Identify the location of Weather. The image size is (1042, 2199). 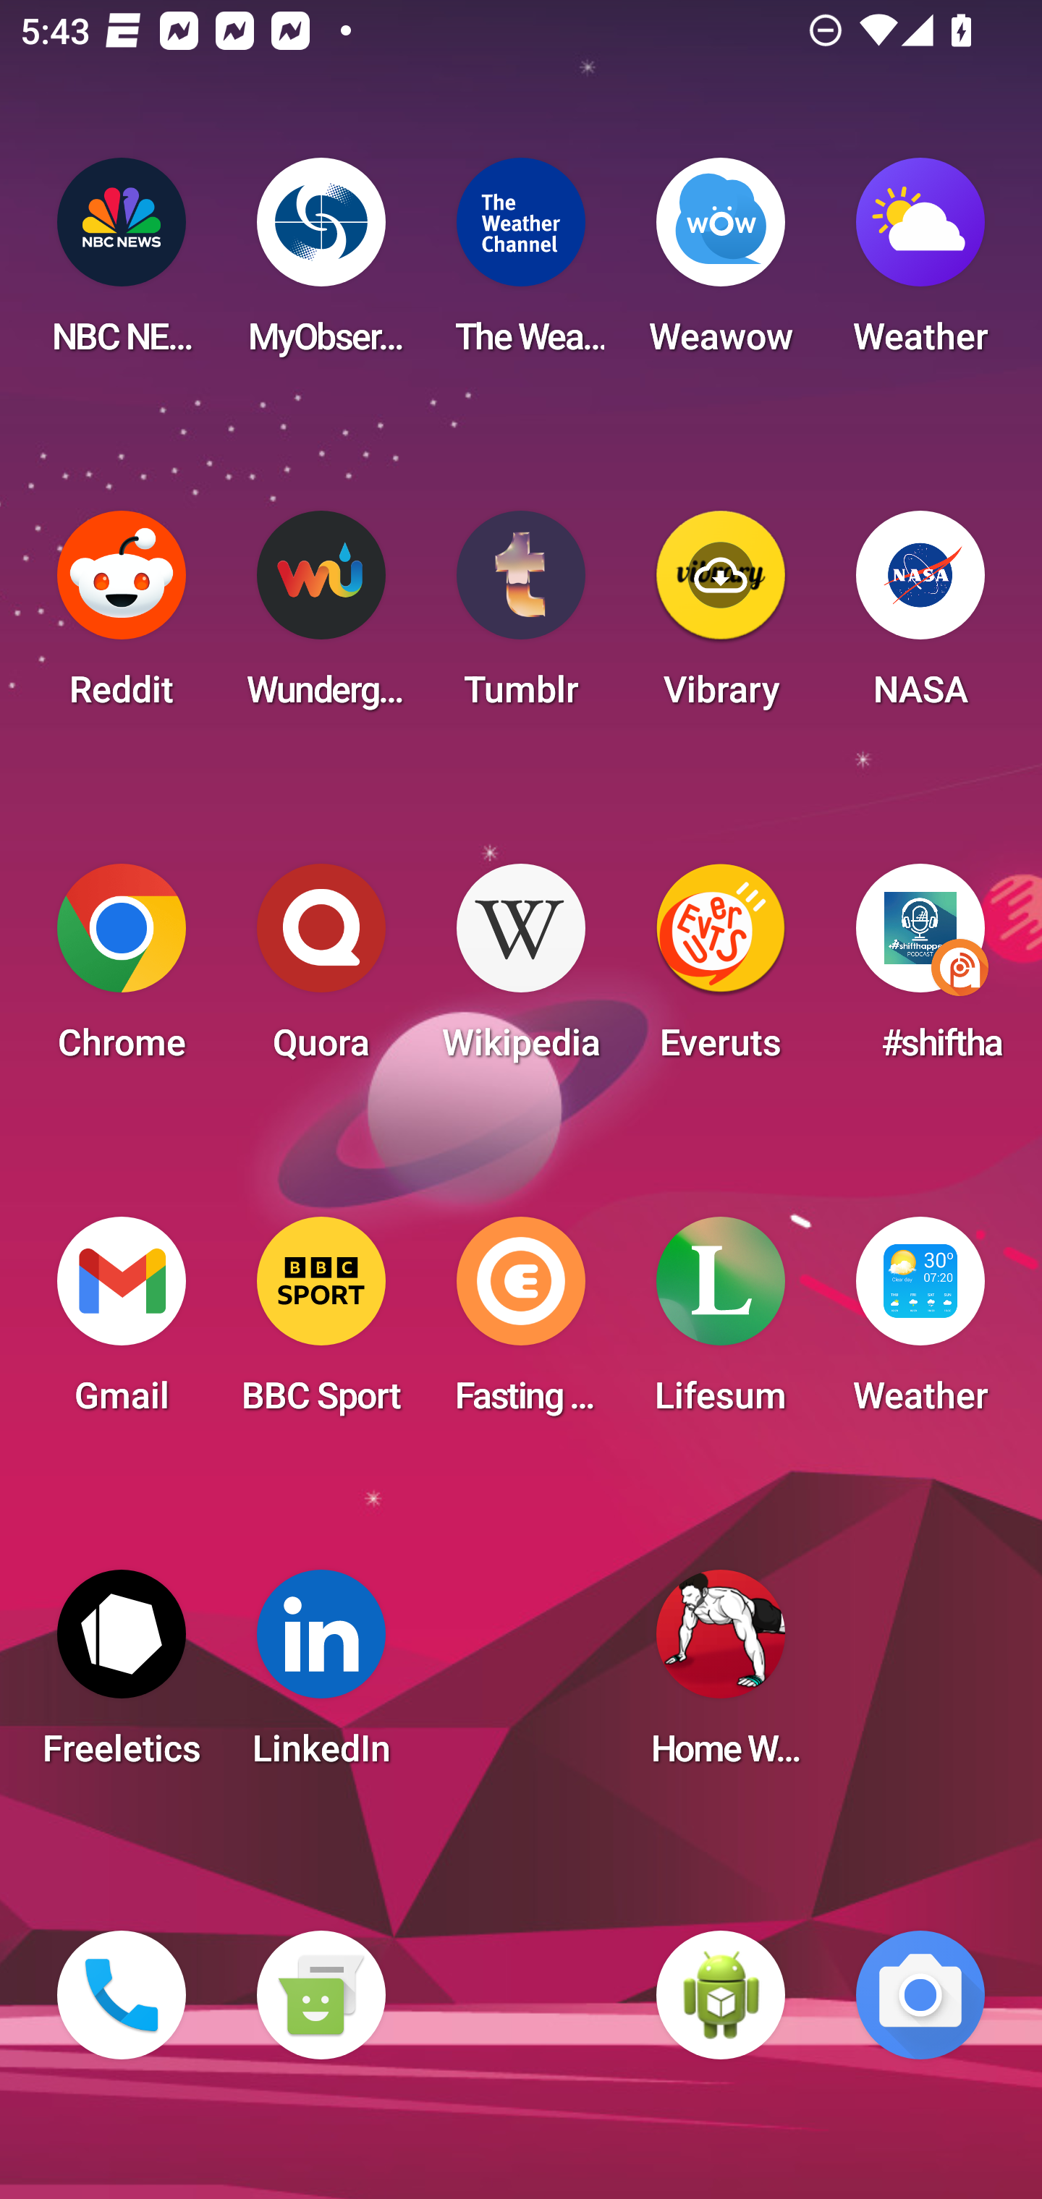
(920, 265).